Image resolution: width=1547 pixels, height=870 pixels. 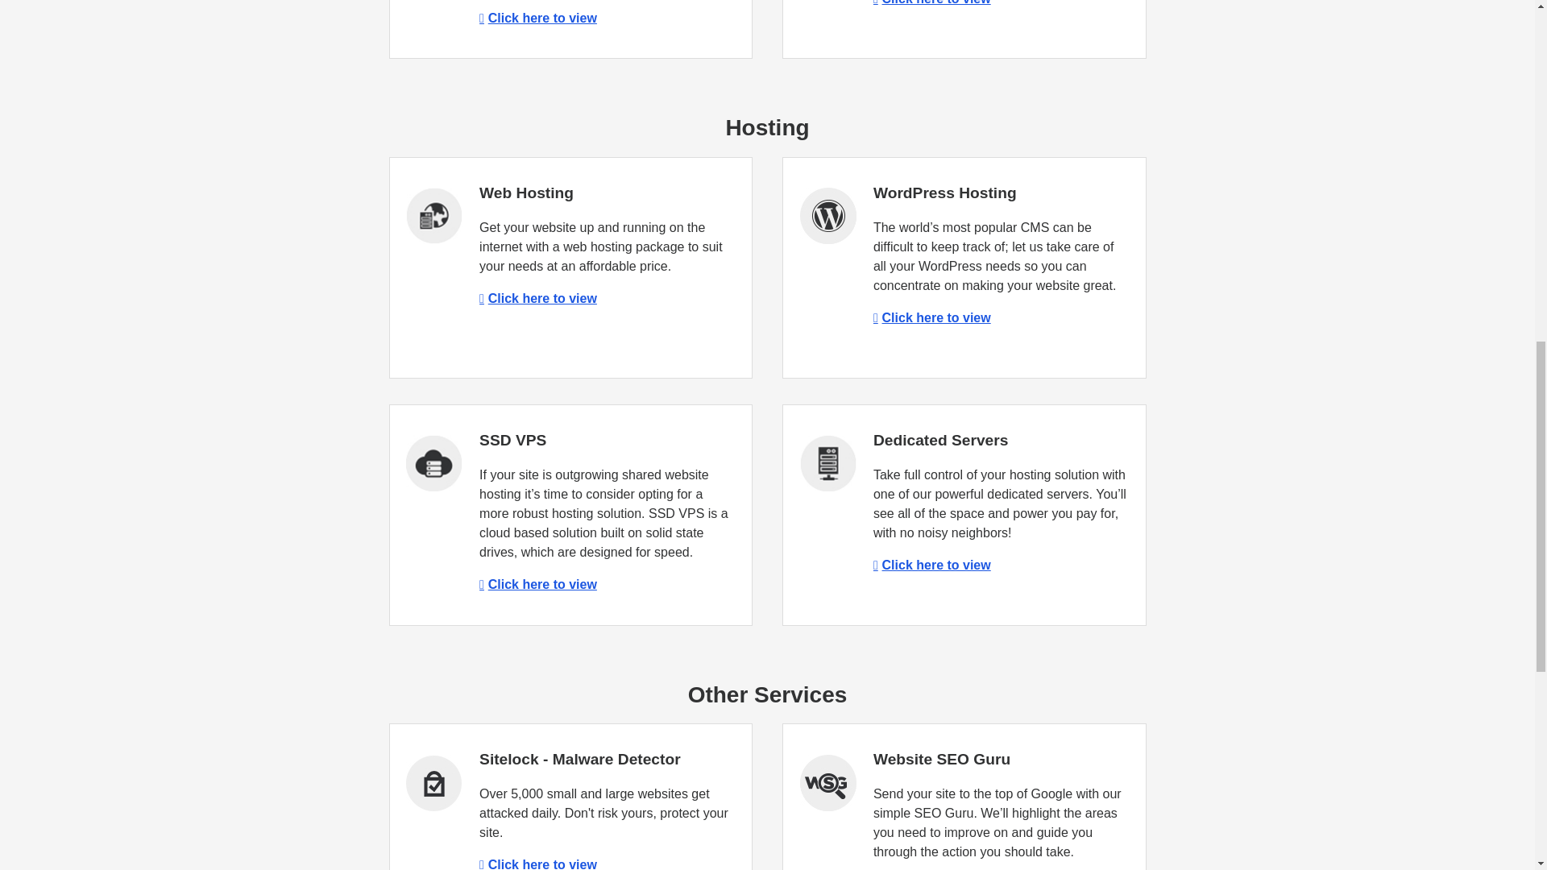 I want to click on Click here to view, so click(x=538, y=18).